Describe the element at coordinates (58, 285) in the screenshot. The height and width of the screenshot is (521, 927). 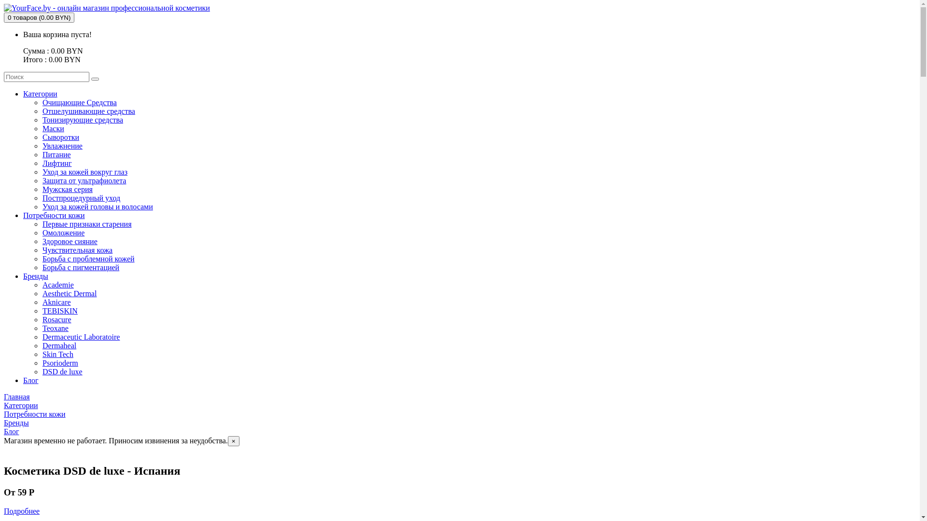
I see `Academie` at that location.